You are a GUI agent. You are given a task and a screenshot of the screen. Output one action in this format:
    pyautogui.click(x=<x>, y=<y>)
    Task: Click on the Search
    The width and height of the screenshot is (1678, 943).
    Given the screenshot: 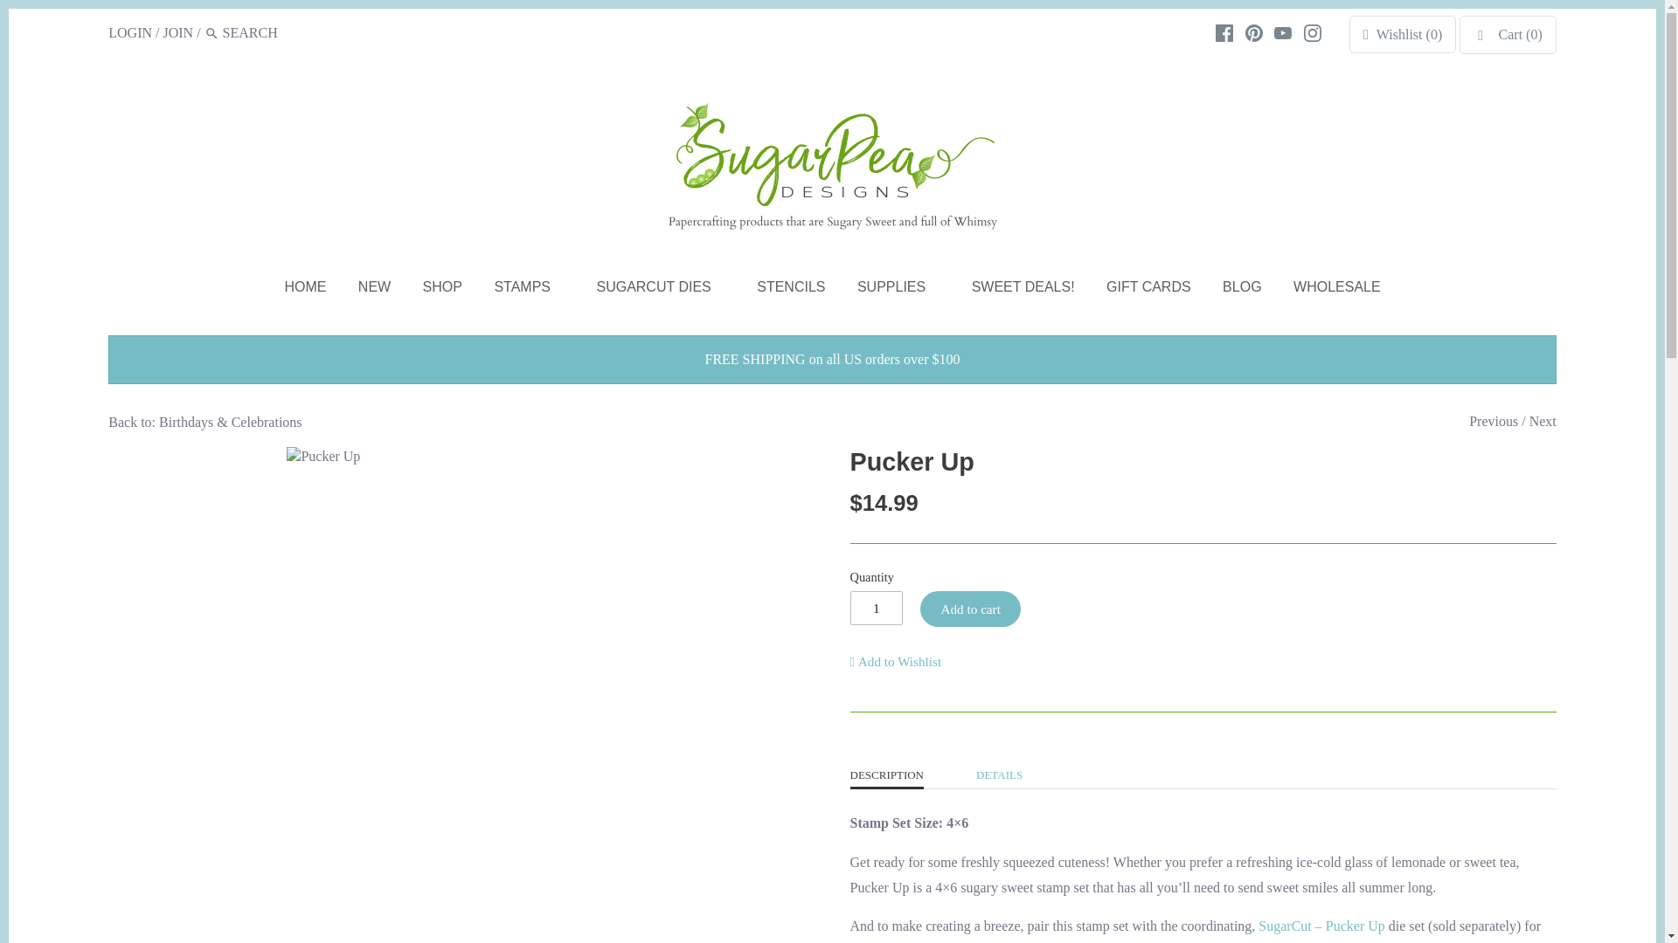 What is the action you would take?
    pyautogui.click(x=211, y=33)
    